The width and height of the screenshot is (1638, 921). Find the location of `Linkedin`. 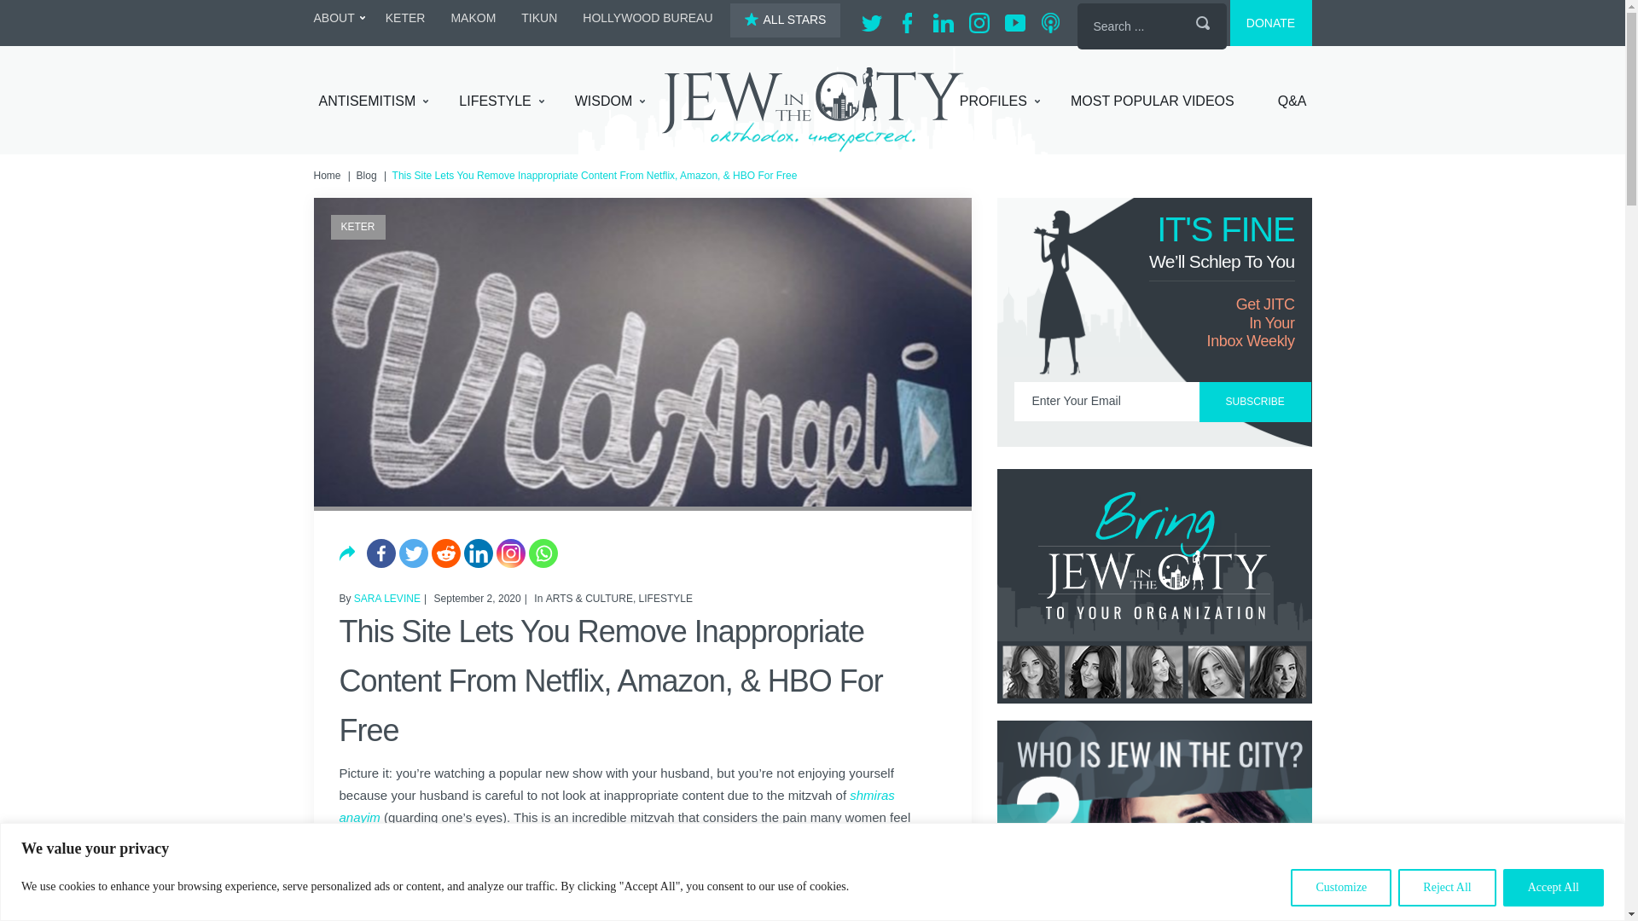

Linkedin is located at coordinates (478, 553).